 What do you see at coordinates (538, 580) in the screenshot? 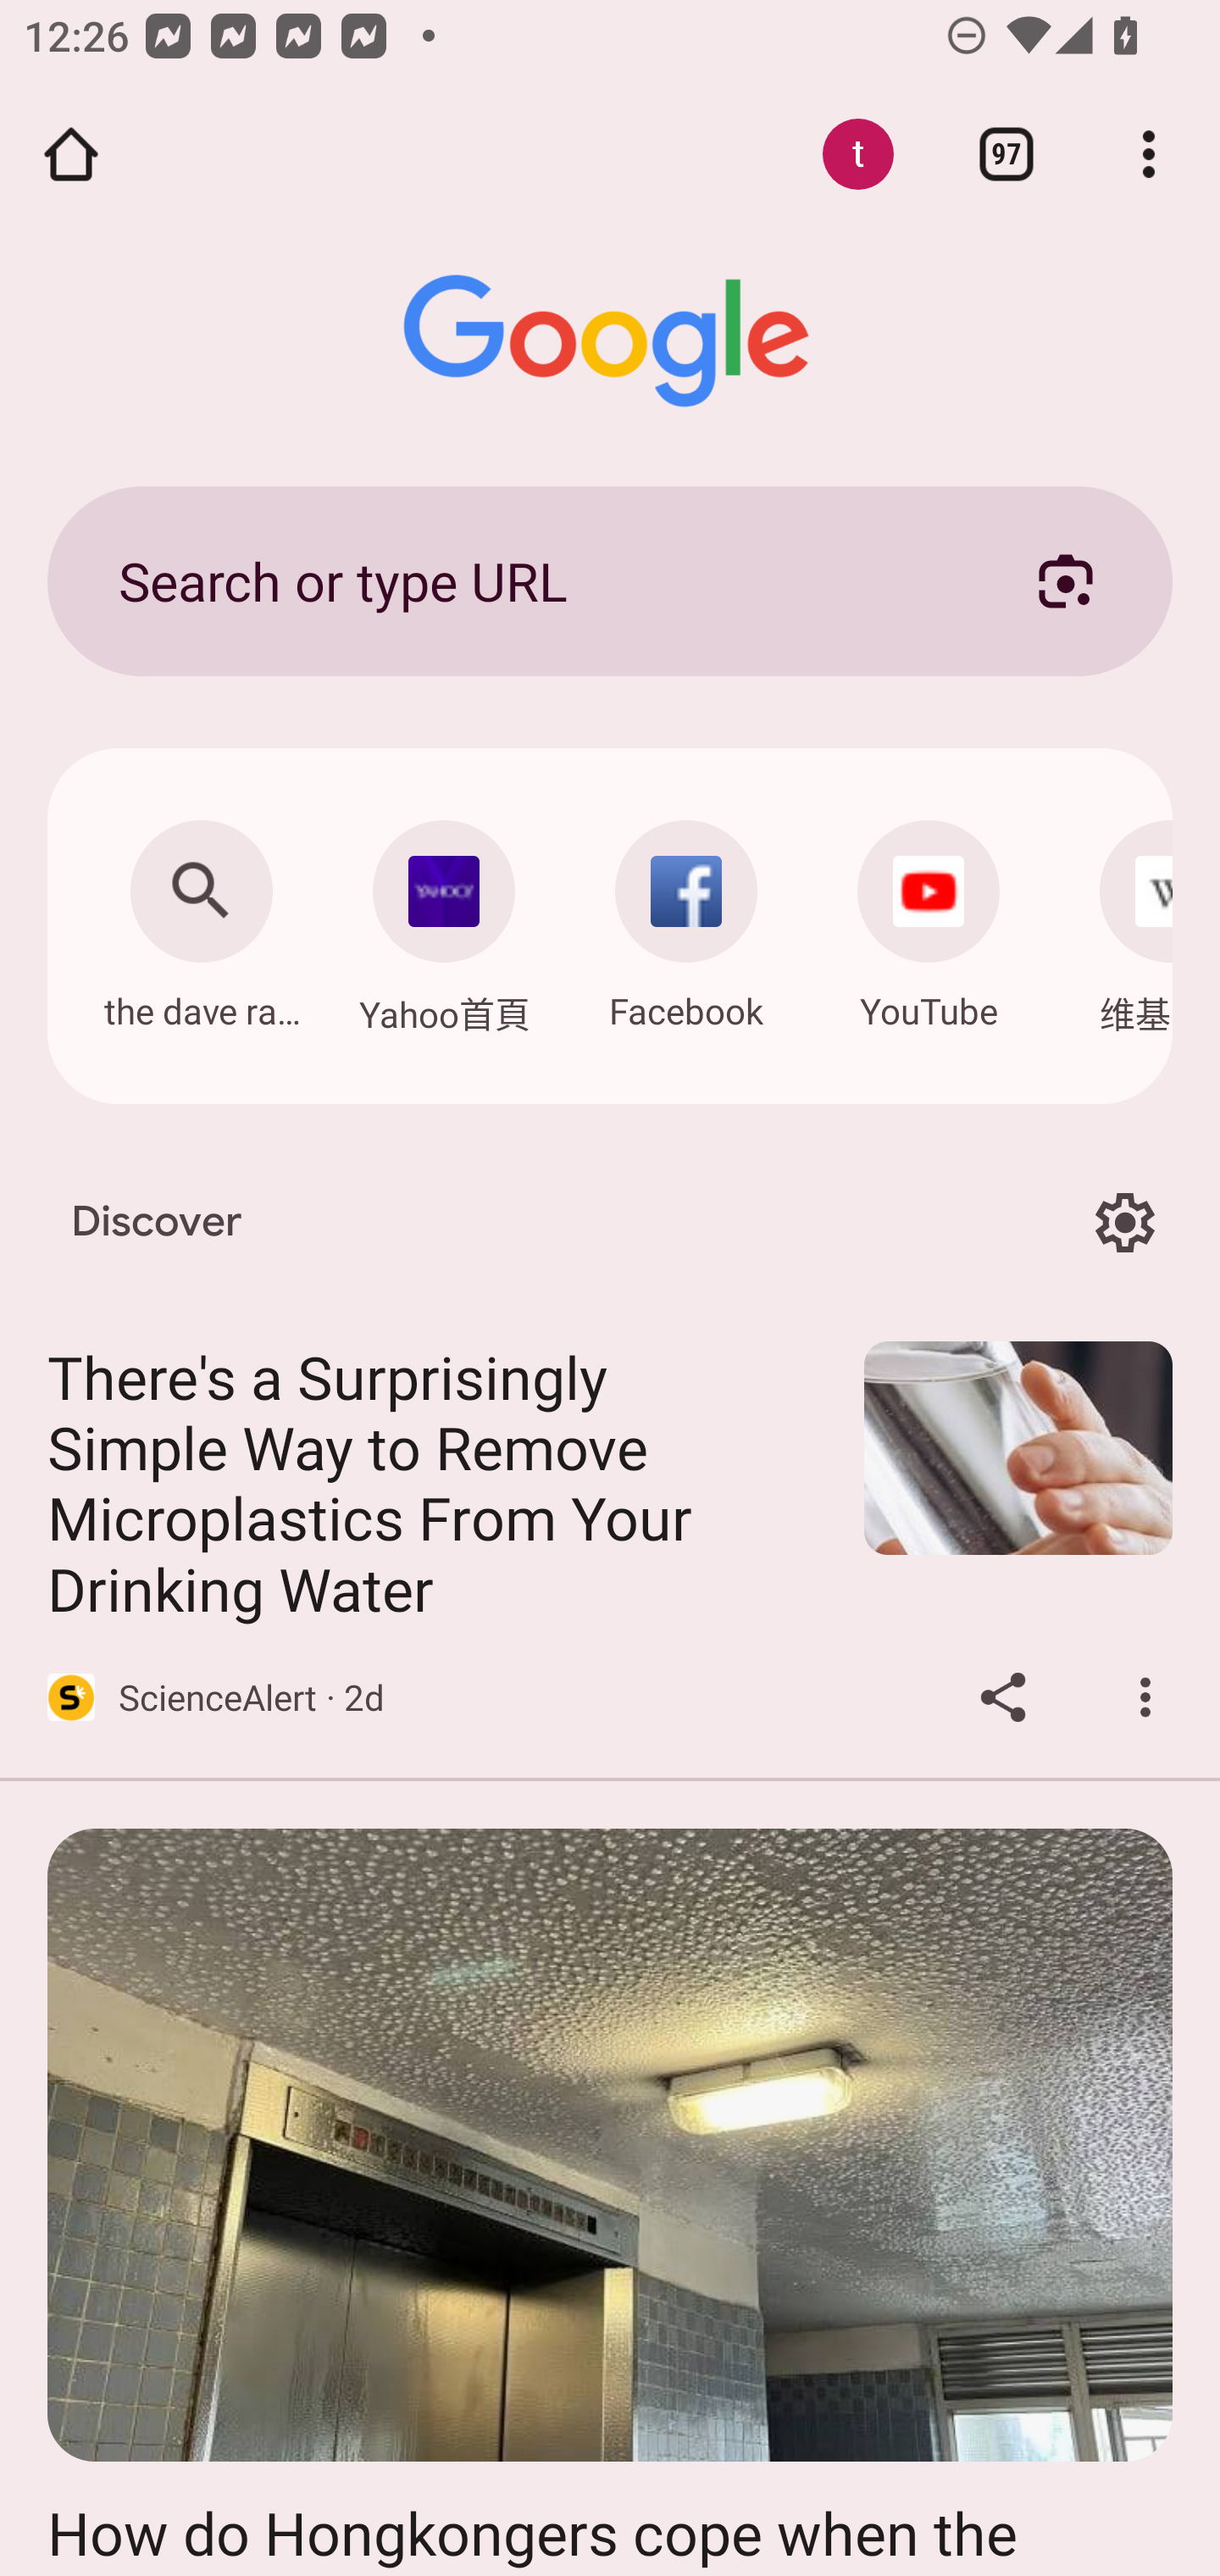
I see `Search or type URL` at bounding box center [538, 580].